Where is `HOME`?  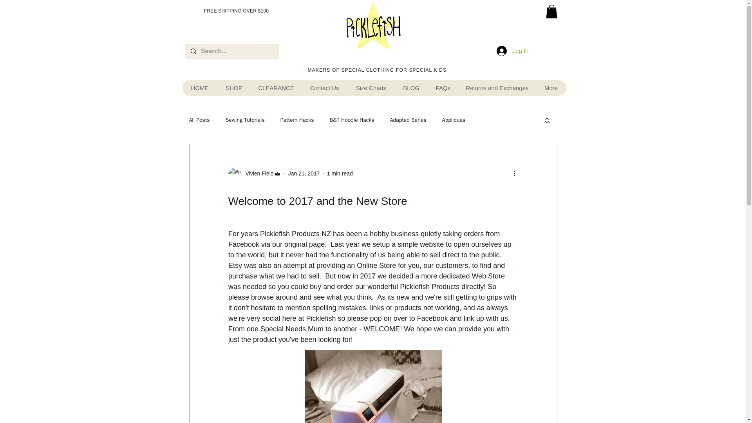 HOME is located at coordinates (200, 88).